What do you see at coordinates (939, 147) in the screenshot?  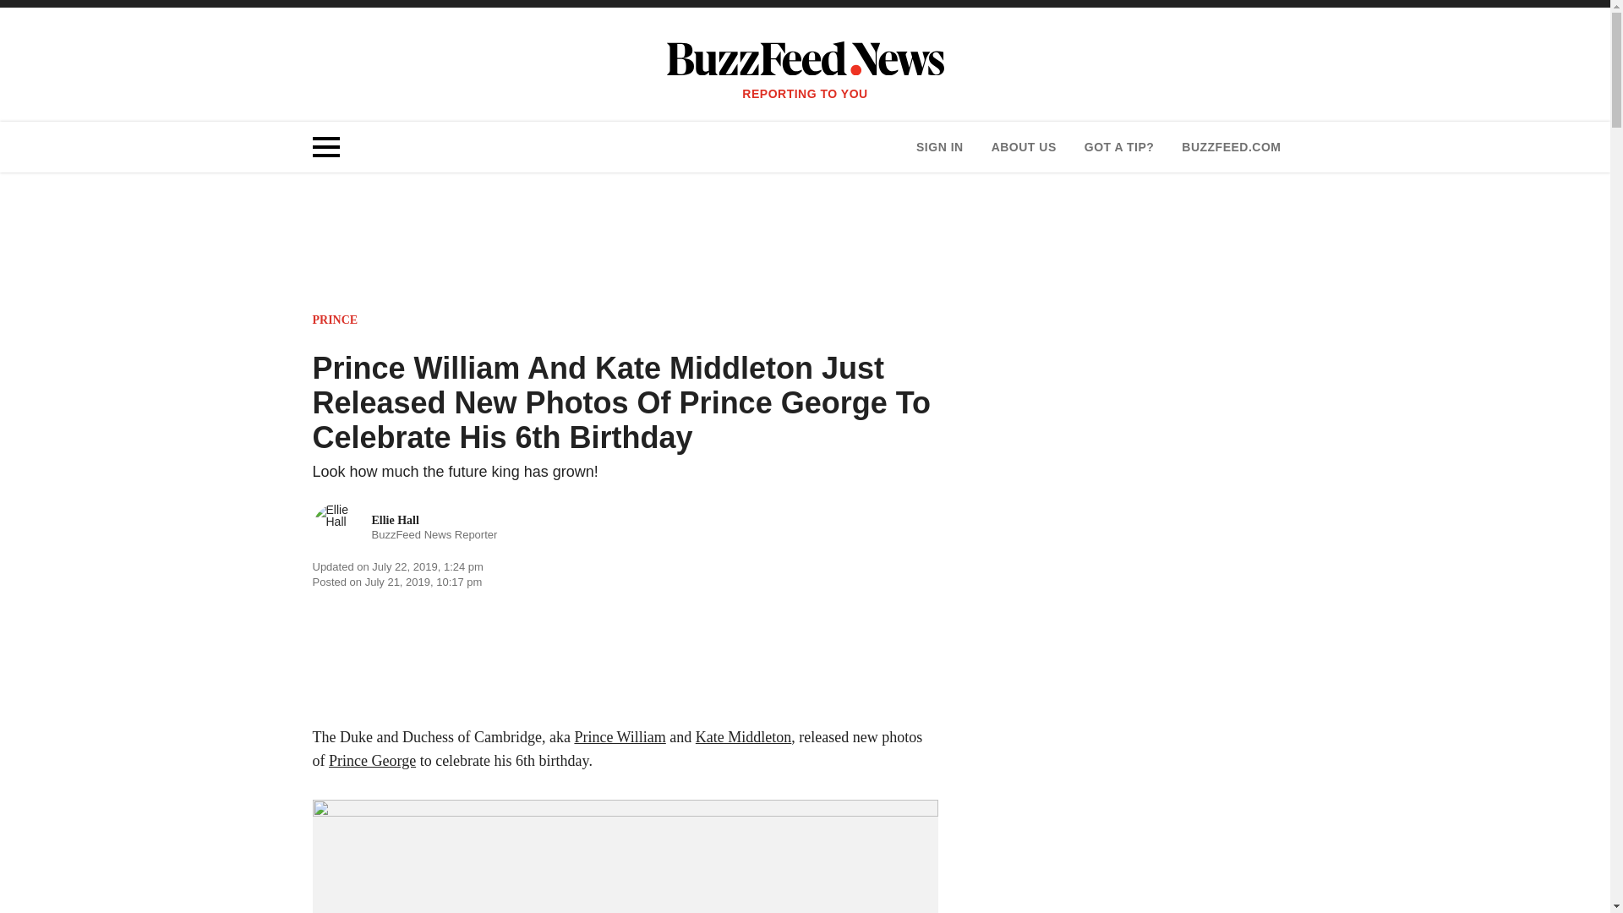 I see `SIGN IN` at bounding box center [939, 147].